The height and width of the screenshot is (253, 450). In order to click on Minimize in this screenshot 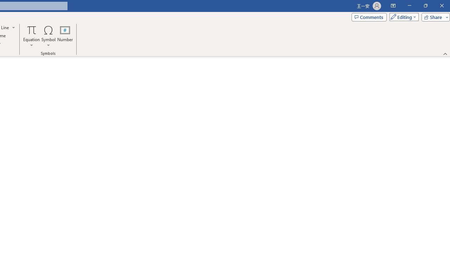, I will do `click(409, 6)`.